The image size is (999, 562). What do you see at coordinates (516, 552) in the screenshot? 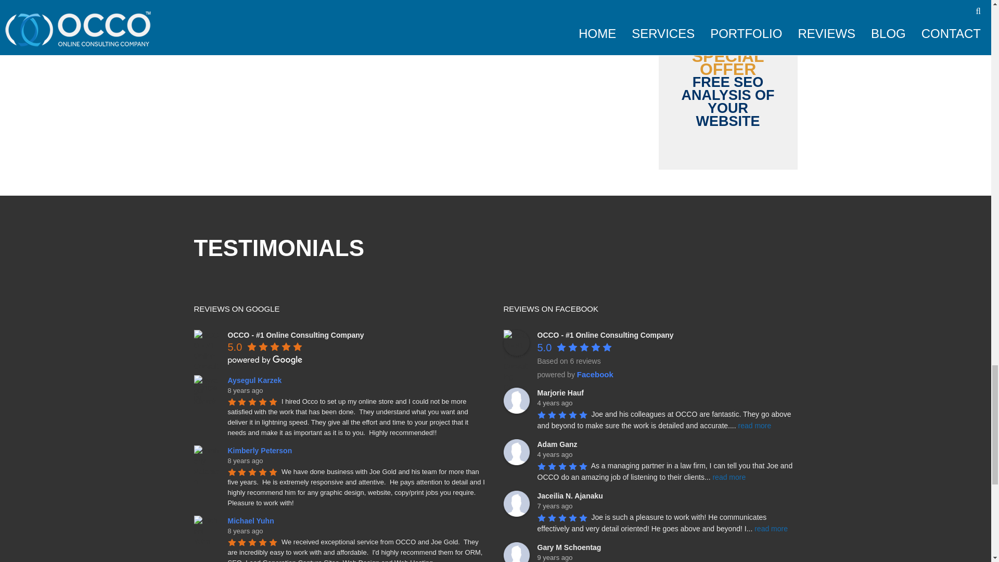
I see `Gary M Schoentag` at bounding box center [516, 552].